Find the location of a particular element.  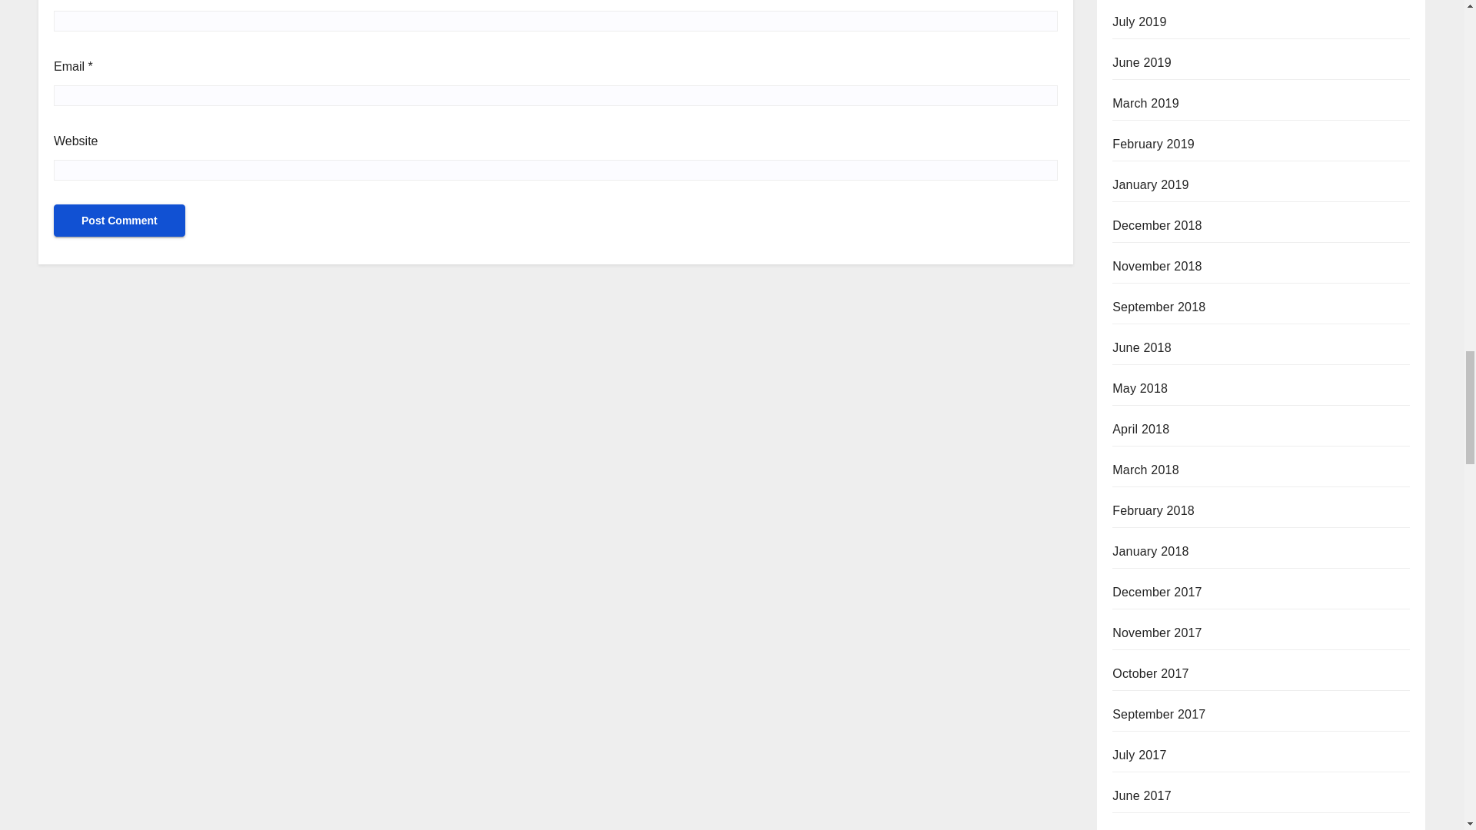

Post Comment is located at coordinates (119, 220).